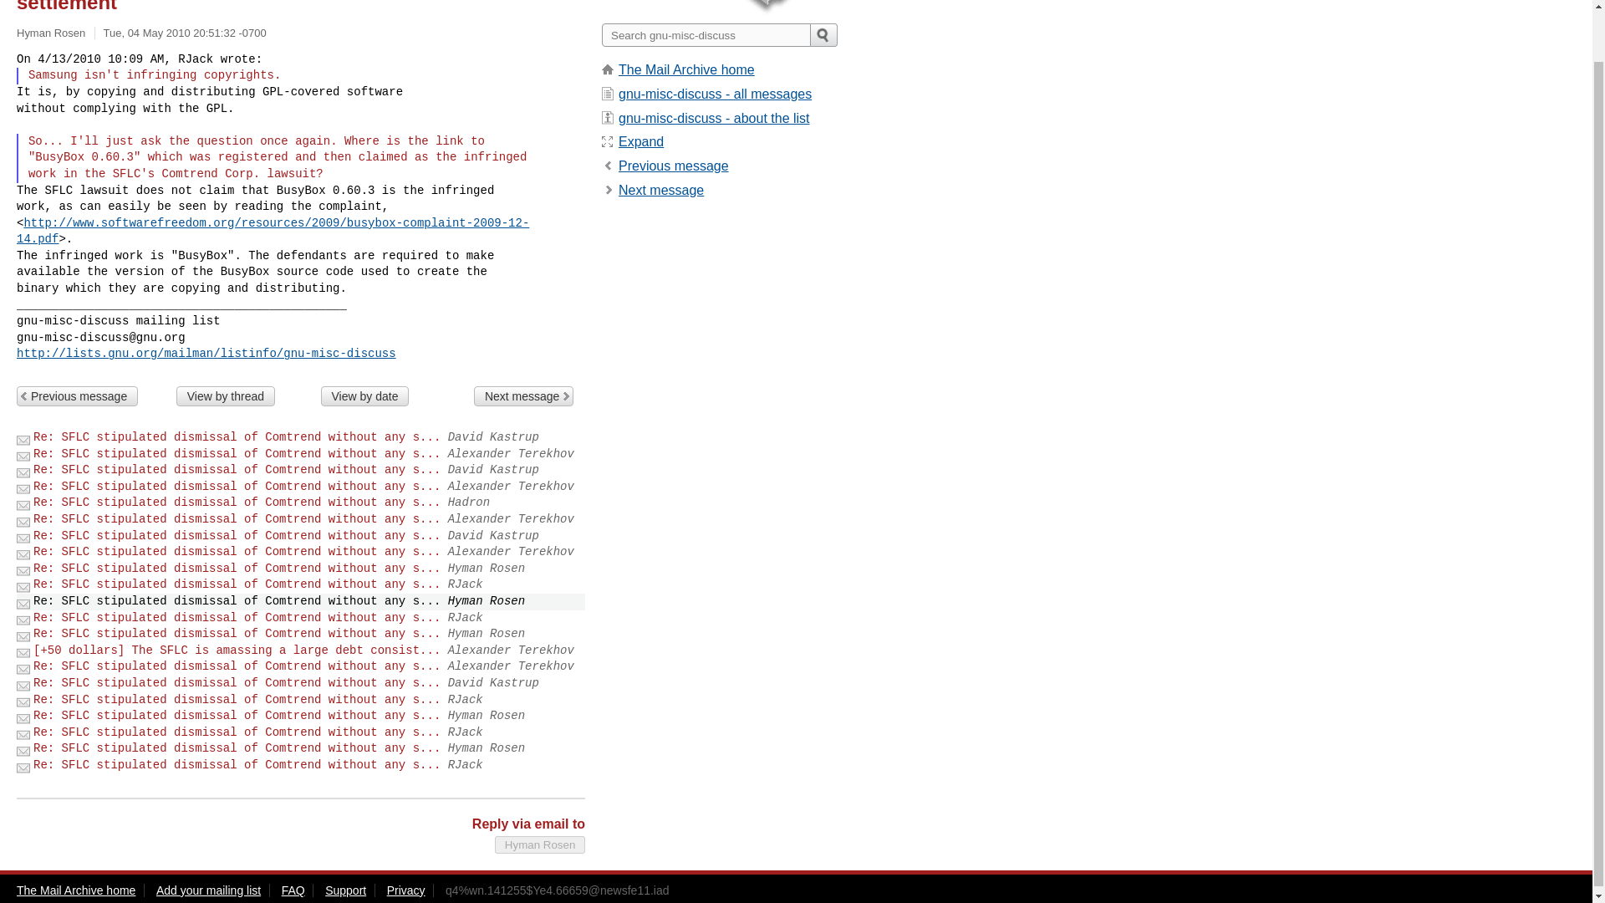  What do you see at coordinates (237, 666) in the screenshot?
I see `Re: SFLC stipulated dismissal of Comtrend without any s...` at bounding box center [237, 666].